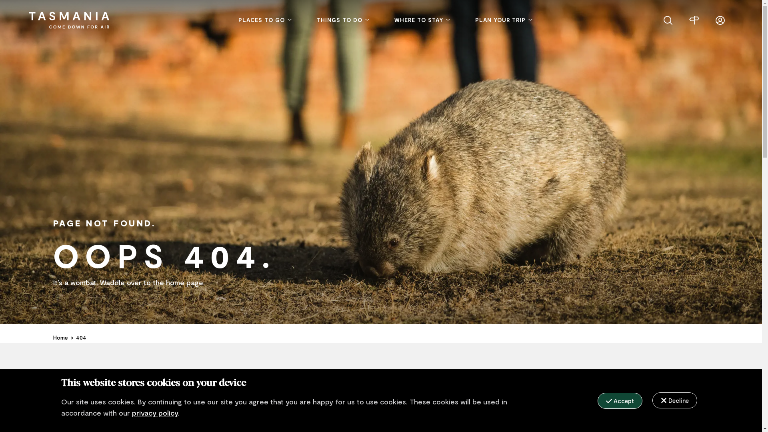 The height and width of the screenshot is (432, 768). Describe the element at coordinates (423, 20) in the screenshot. I see `WHERE TO STAY` at that location.